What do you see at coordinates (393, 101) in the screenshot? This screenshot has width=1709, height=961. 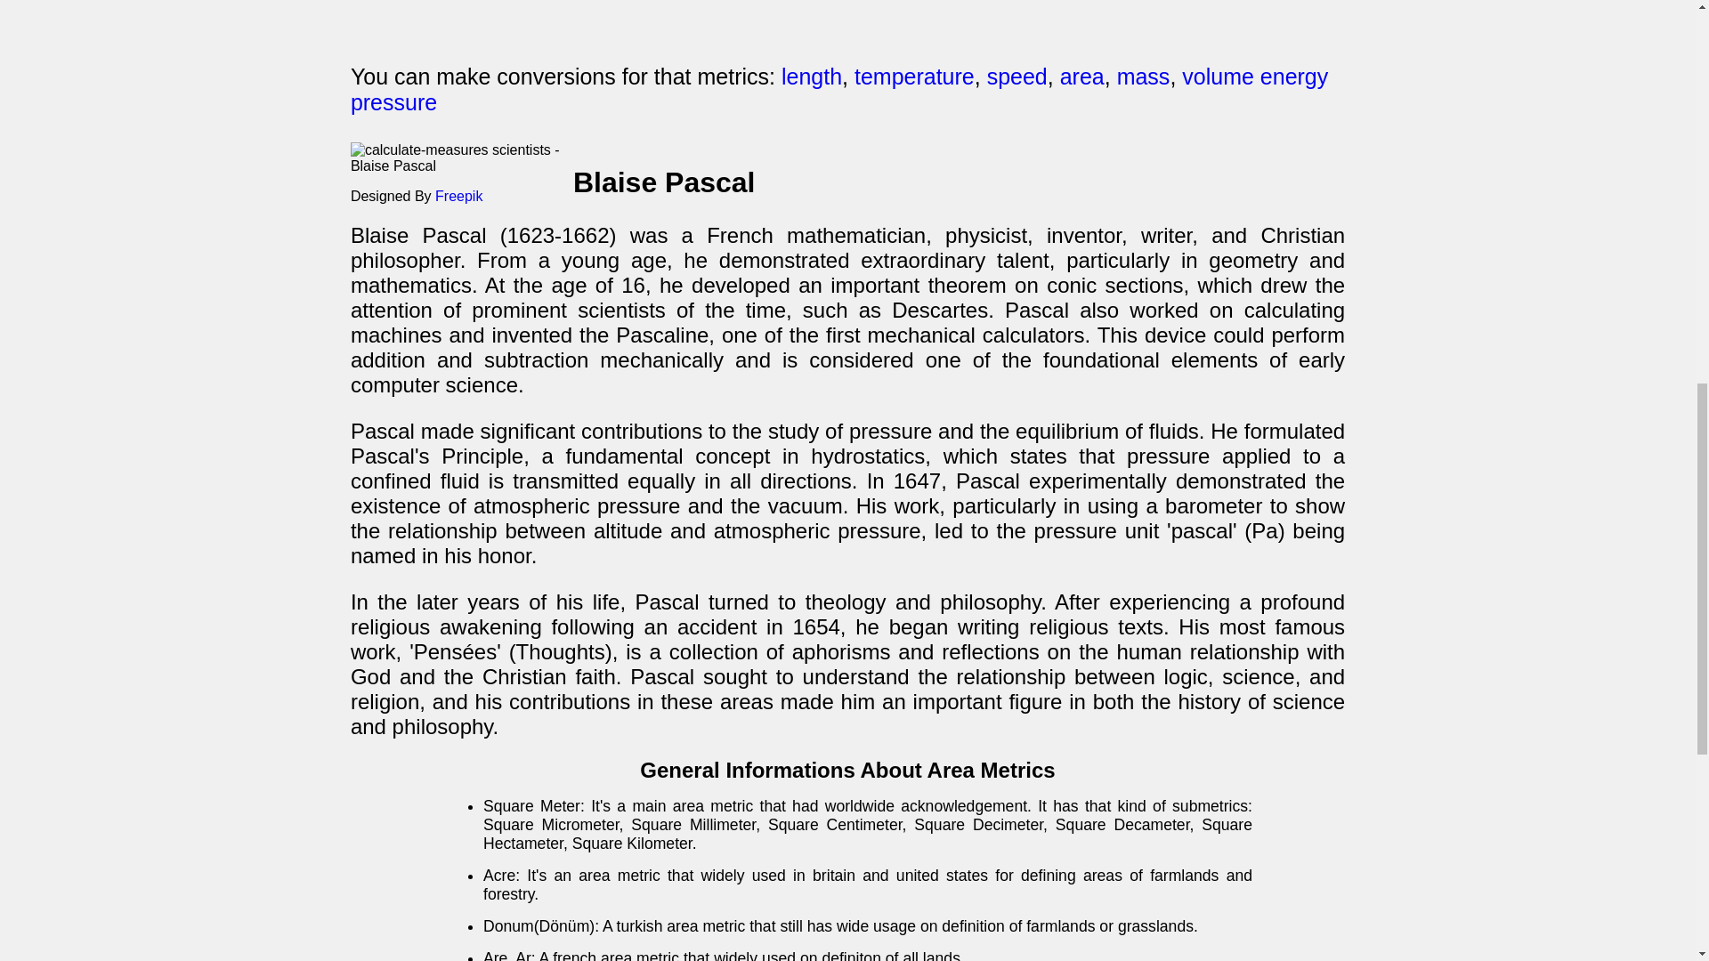 I see `pressure` at bounding box center [393, 101].